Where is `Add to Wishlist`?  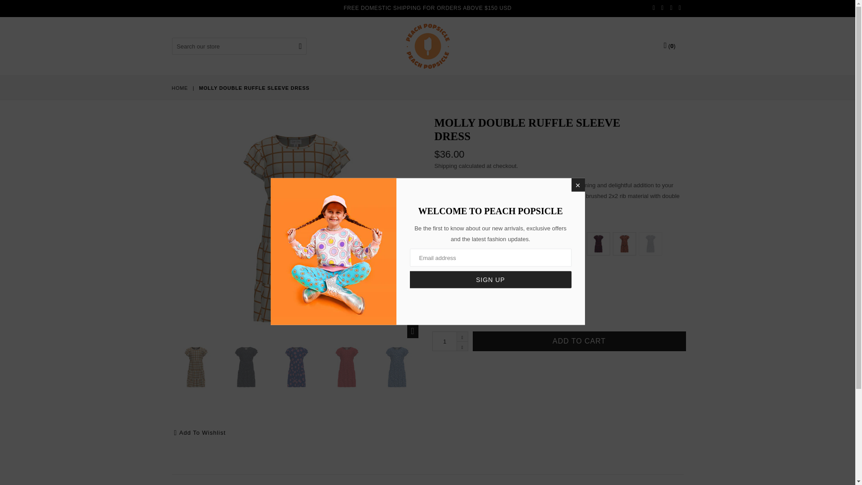
Add to Wishlist is located at coordinates (199, 432).